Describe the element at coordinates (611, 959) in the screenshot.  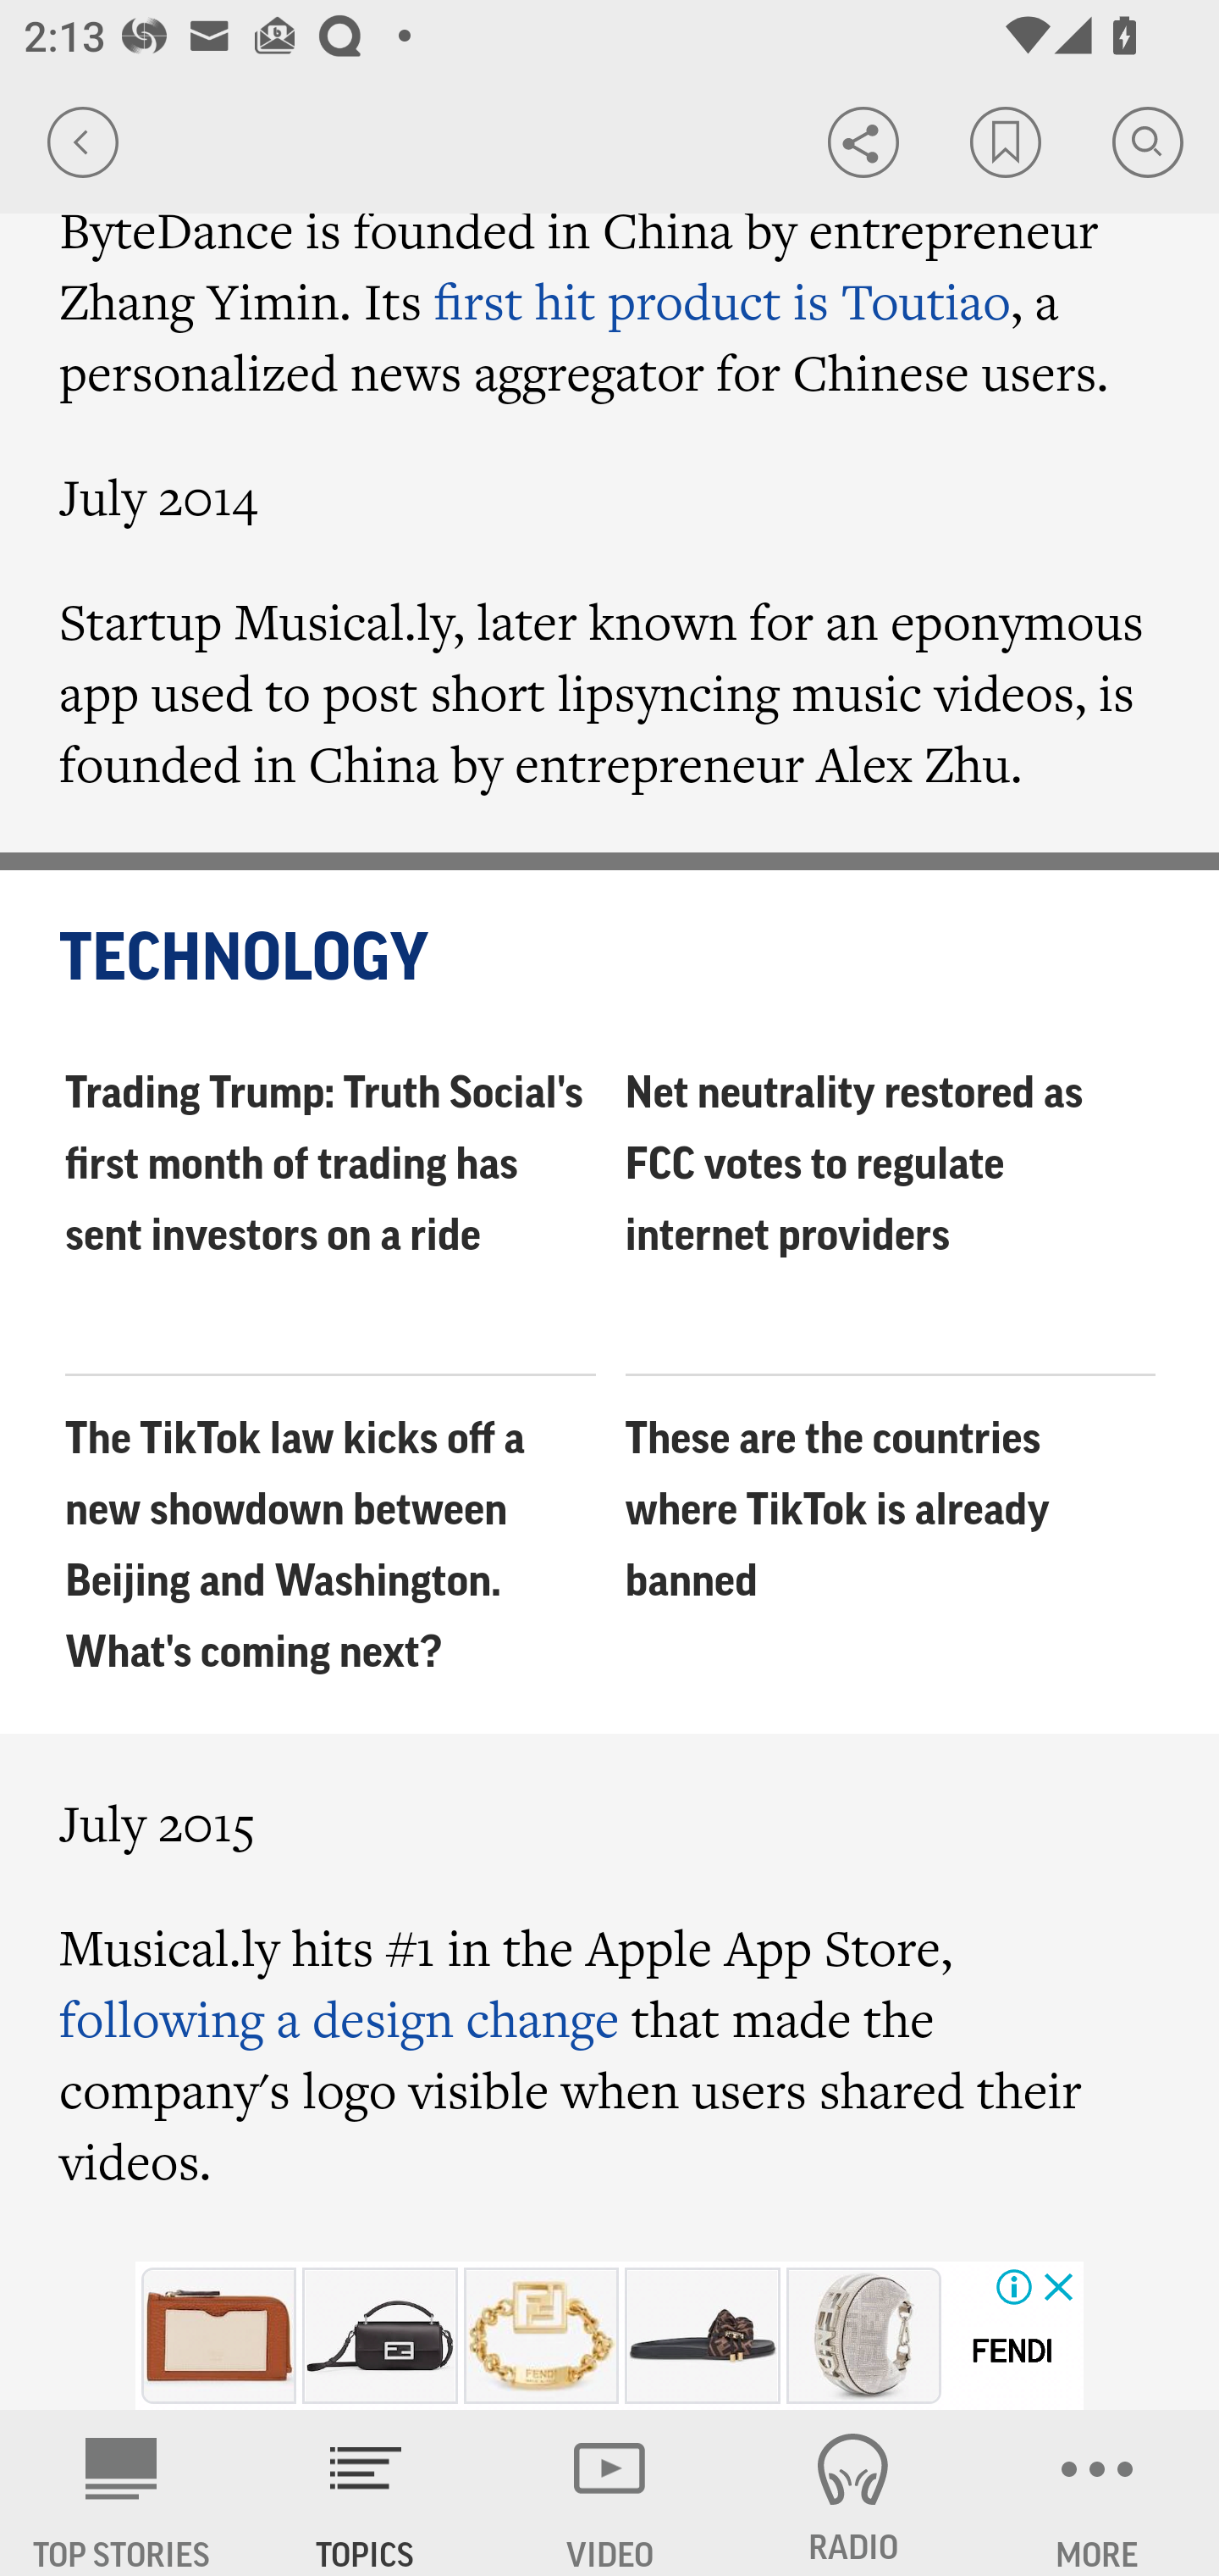
I see `TECHNOLOGY` at that location.